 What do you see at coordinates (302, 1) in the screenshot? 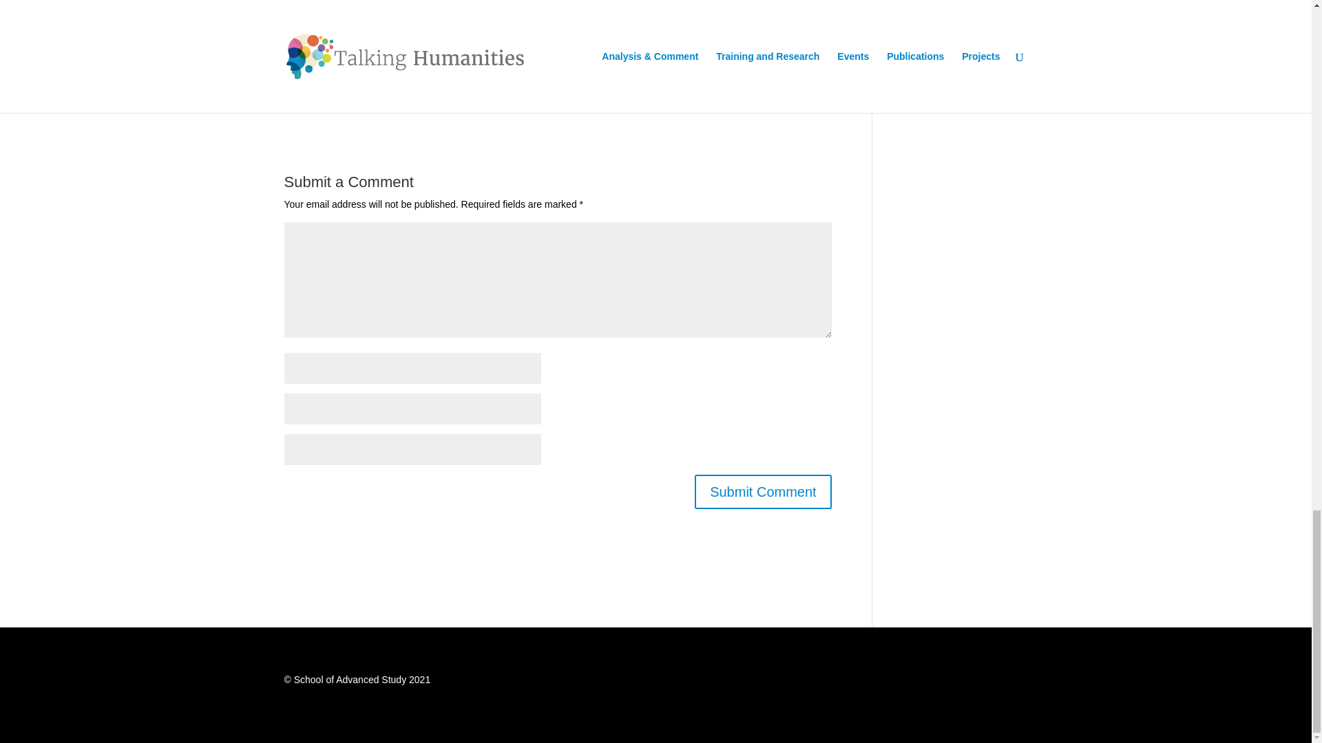
I see `Play` at bounding box center [302, 1].